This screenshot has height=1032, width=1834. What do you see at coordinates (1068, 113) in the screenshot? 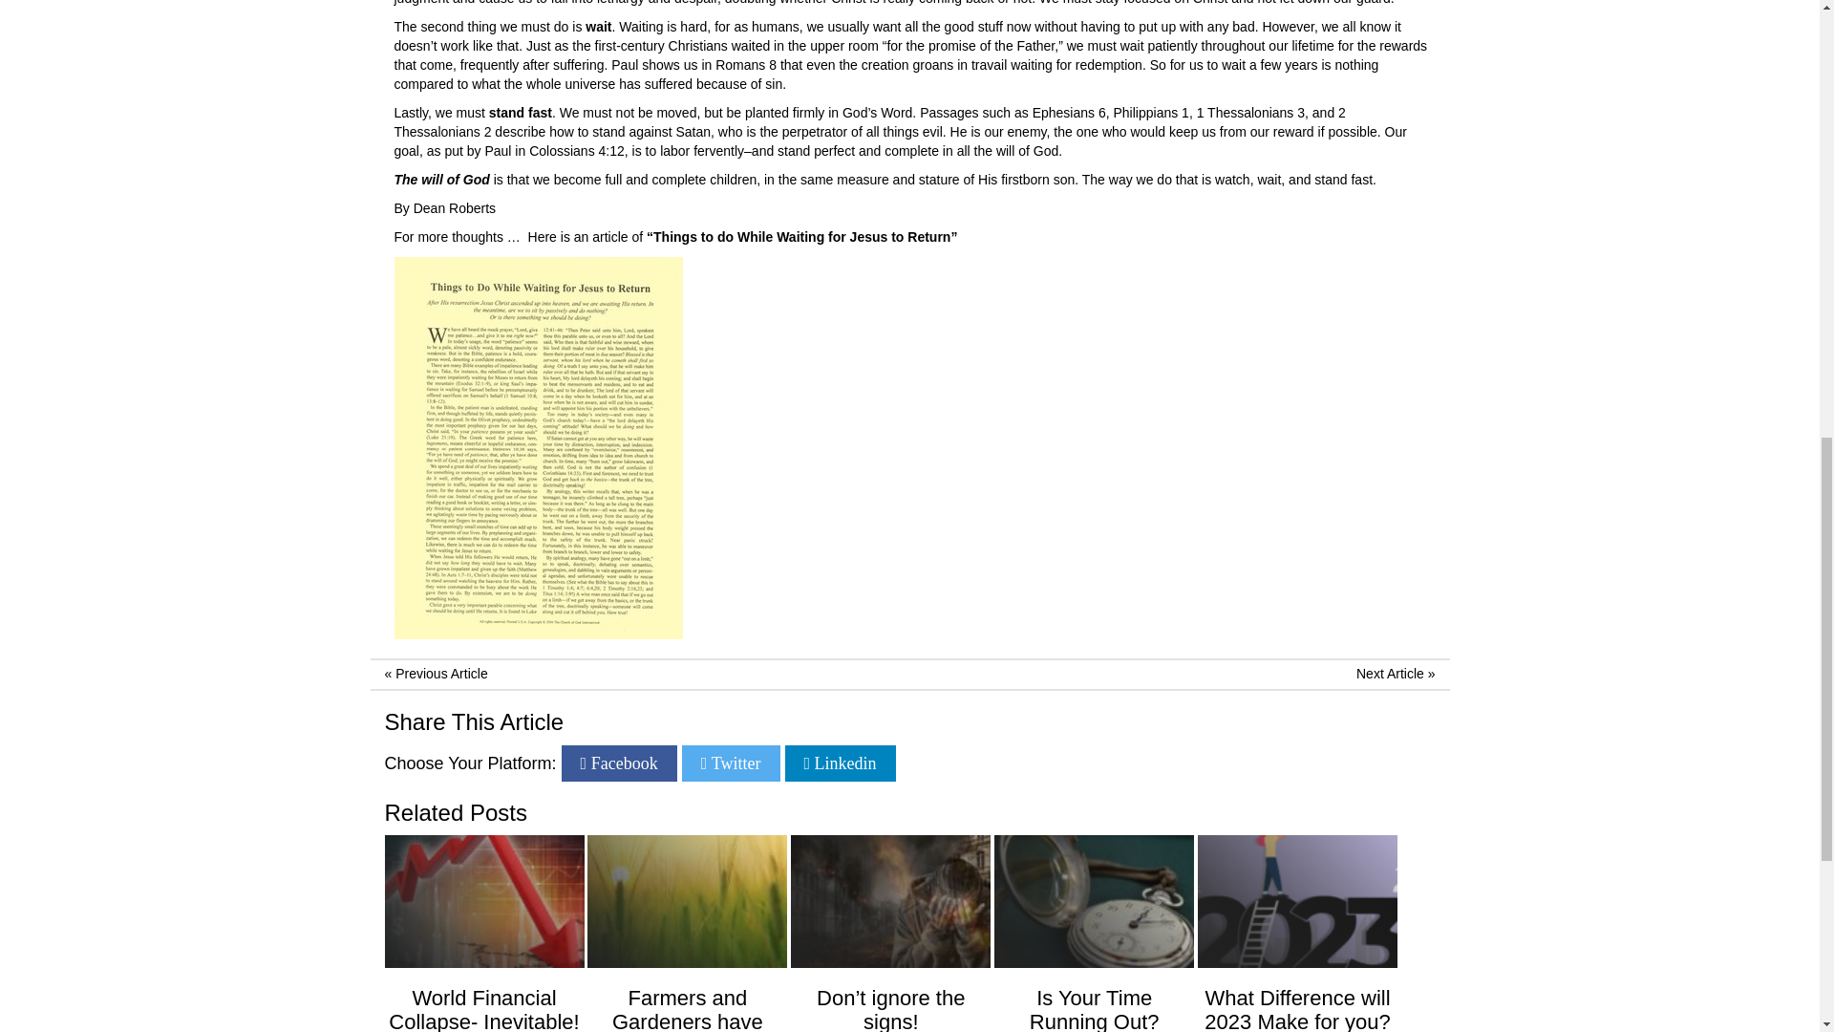
I see `Ephesians 6` at bounding box center [1068, 113].